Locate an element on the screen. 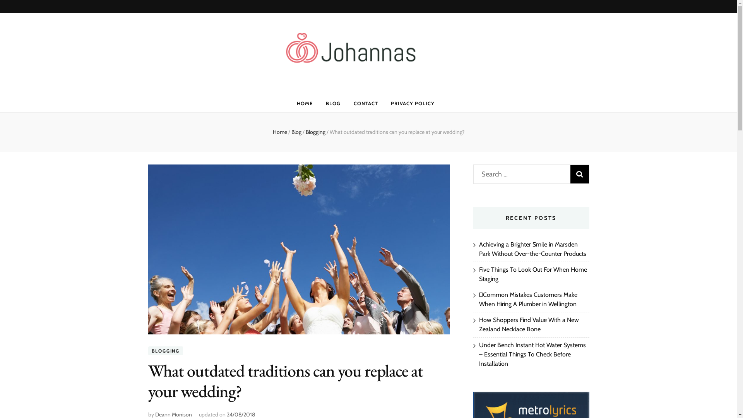  Blogging is located at coordinates (316, 132).